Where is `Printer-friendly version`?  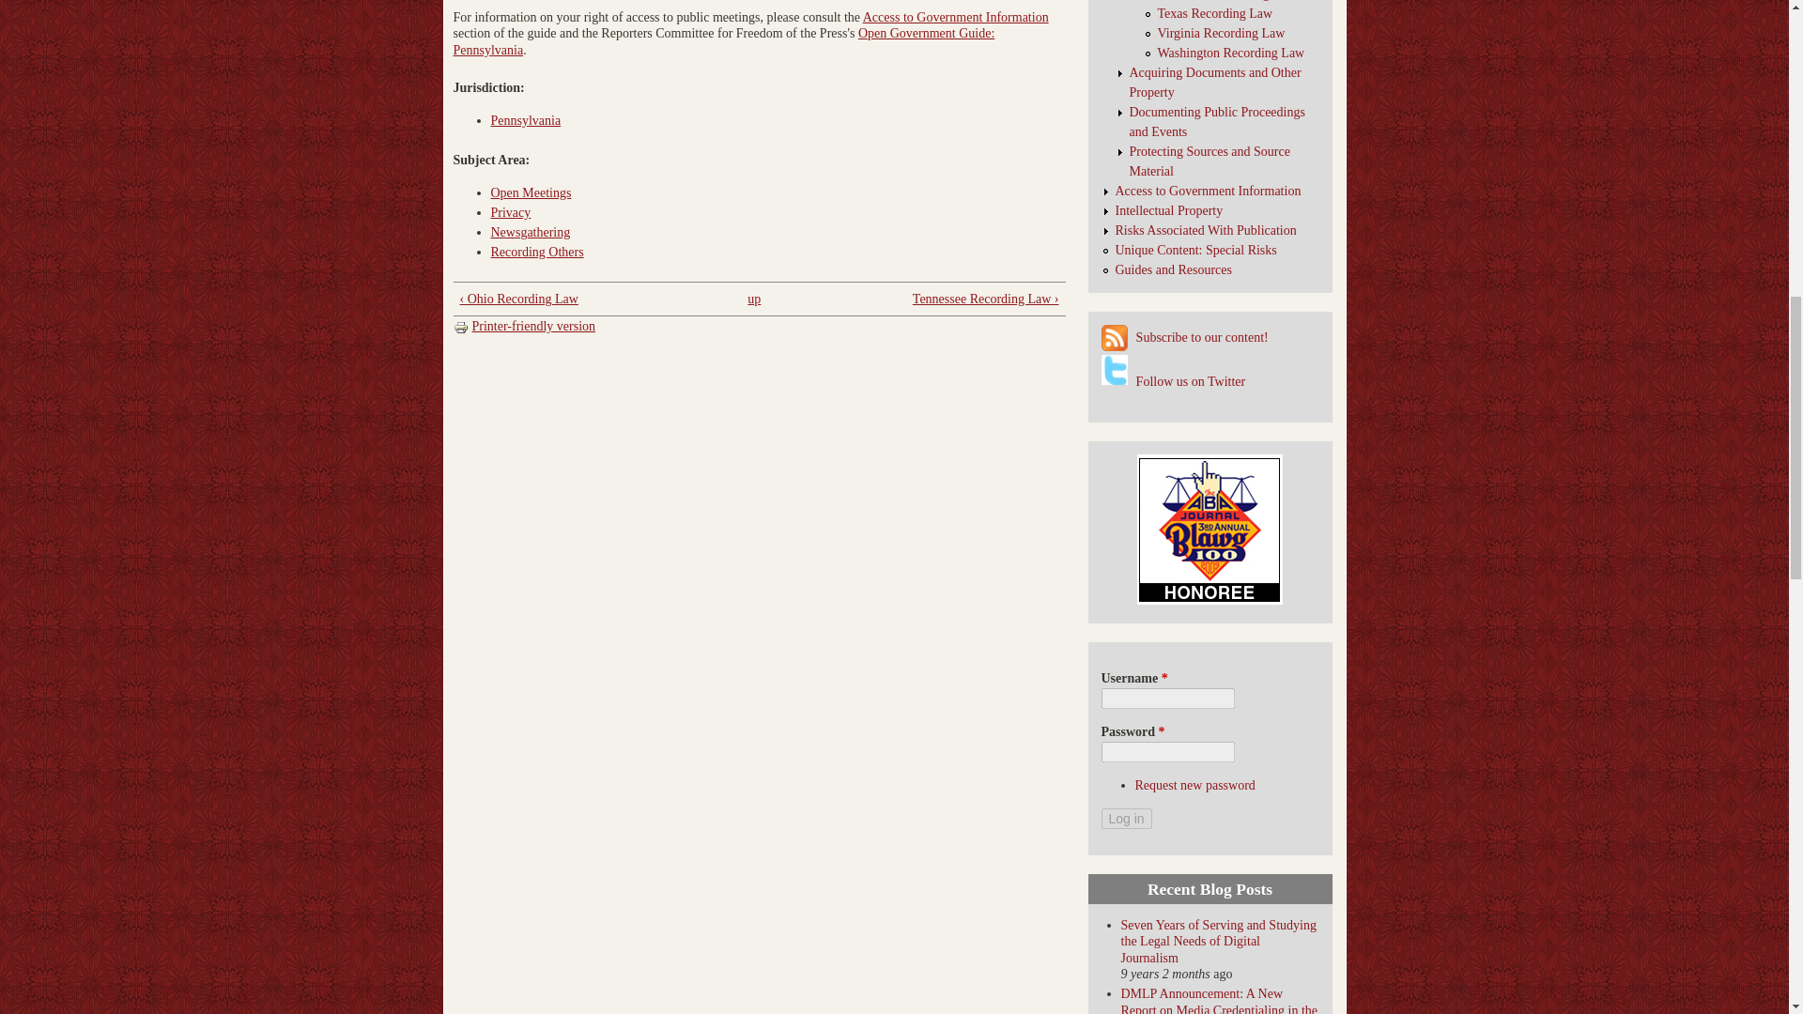
Printer-friendly version is located at coordinates (461, 328).